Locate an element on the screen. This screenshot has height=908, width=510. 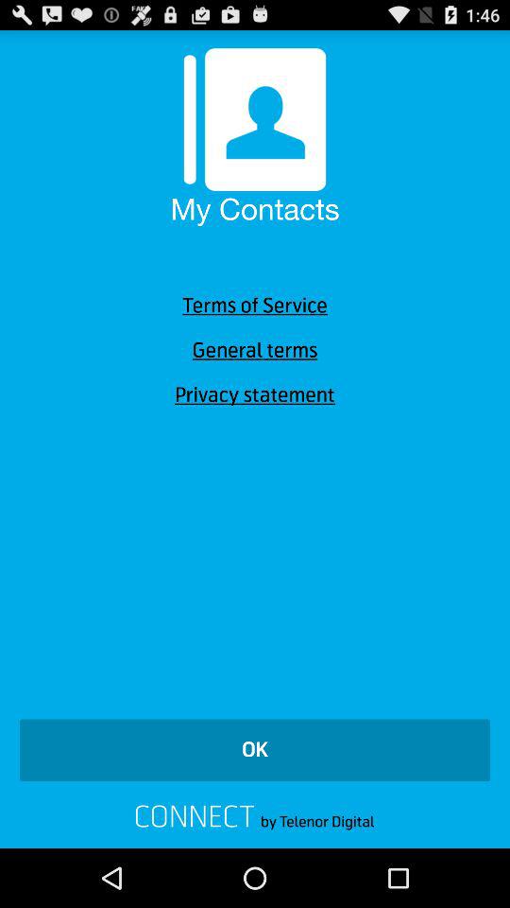
choose icon below the general terms icon is located at coordinates (255, 395).